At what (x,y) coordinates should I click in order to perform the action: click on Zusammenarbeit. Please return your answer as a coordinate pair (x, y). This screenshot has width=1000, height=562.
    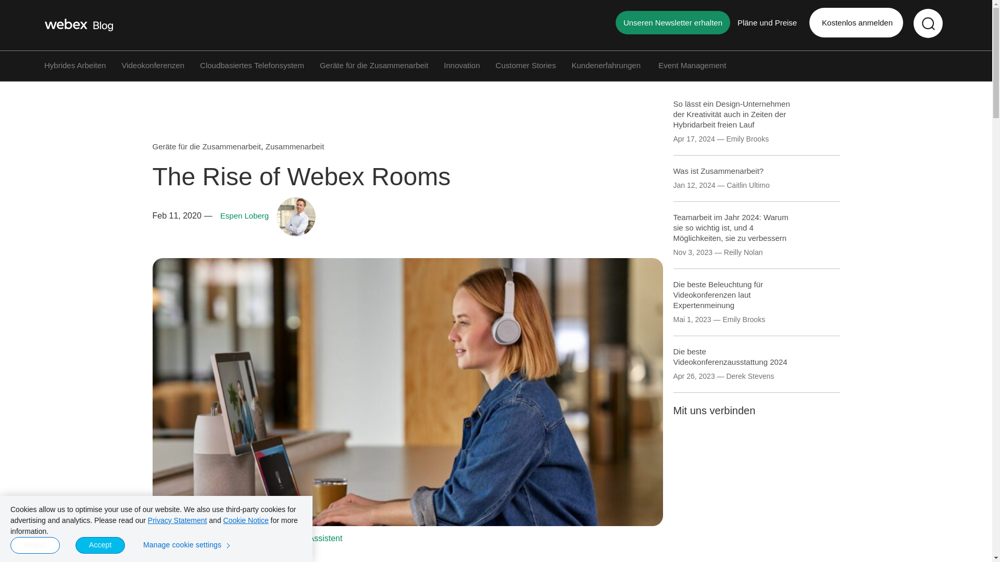
    Looking at the image, I should click on (295, 147).